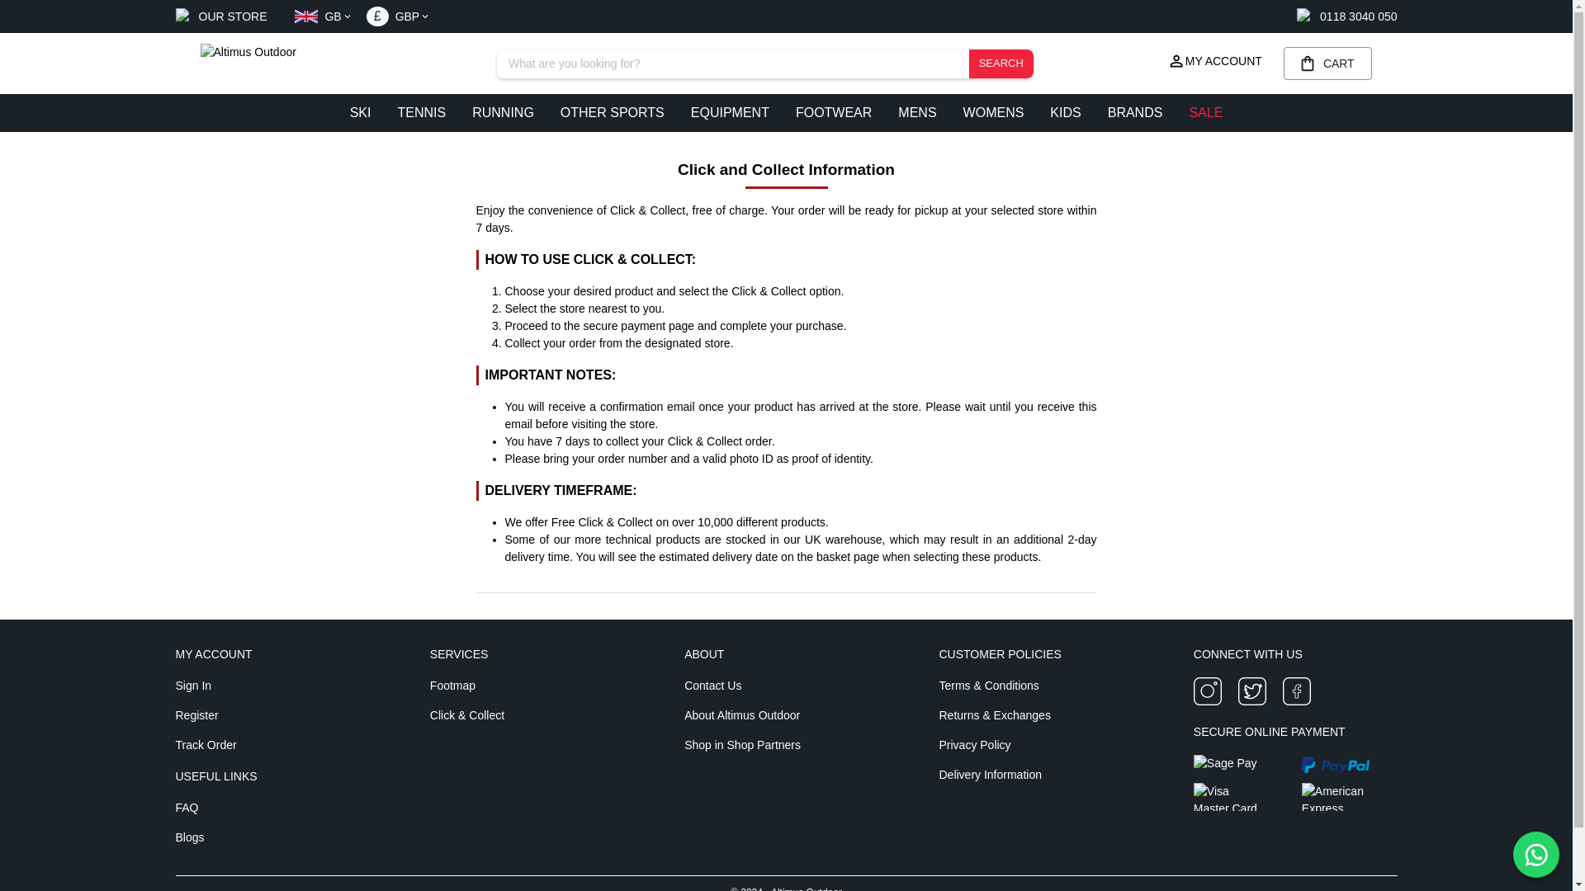 This screenshot has width=1585, height=891. I want to click on SALE, so click(1205, 112).